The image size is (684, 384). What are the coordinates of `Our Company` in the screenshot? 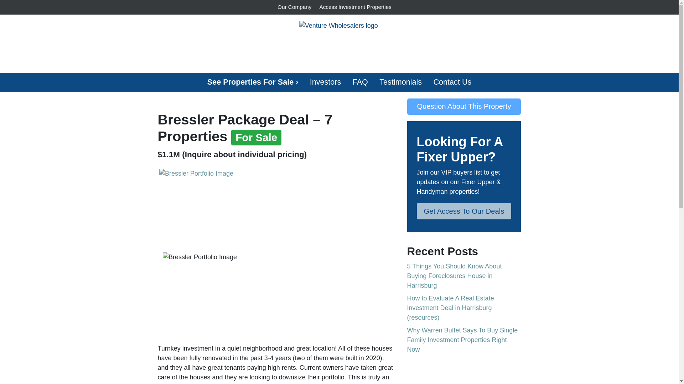 It's located at (294, 7).